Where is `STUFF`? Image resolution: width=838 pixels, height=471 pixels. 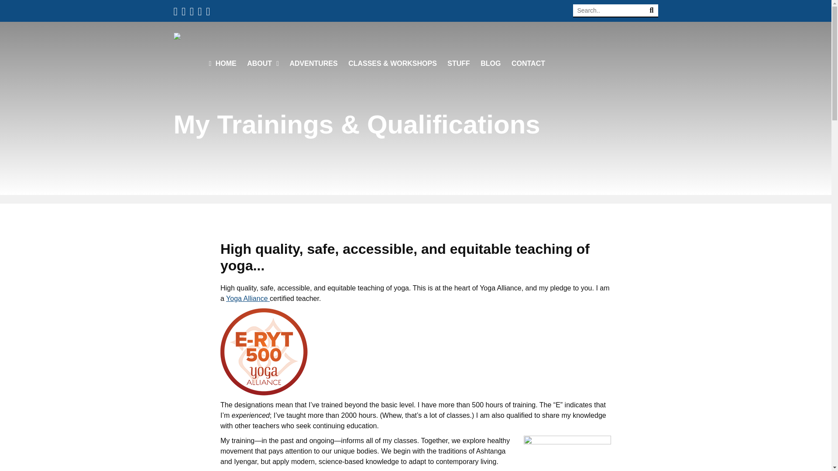 STUFF is located at coordinates (459, 64).